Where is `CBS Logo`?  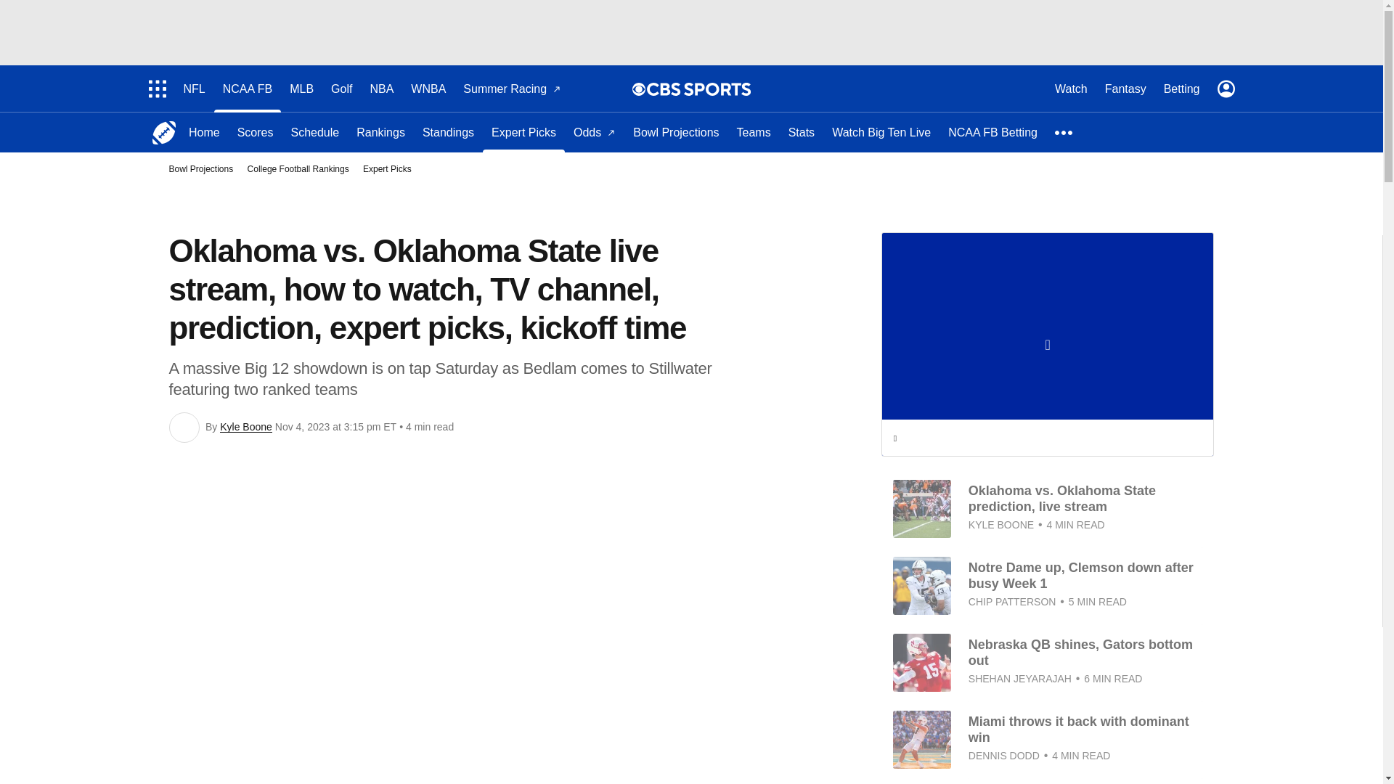
CBS Logo is located at coordinates (698, 89).